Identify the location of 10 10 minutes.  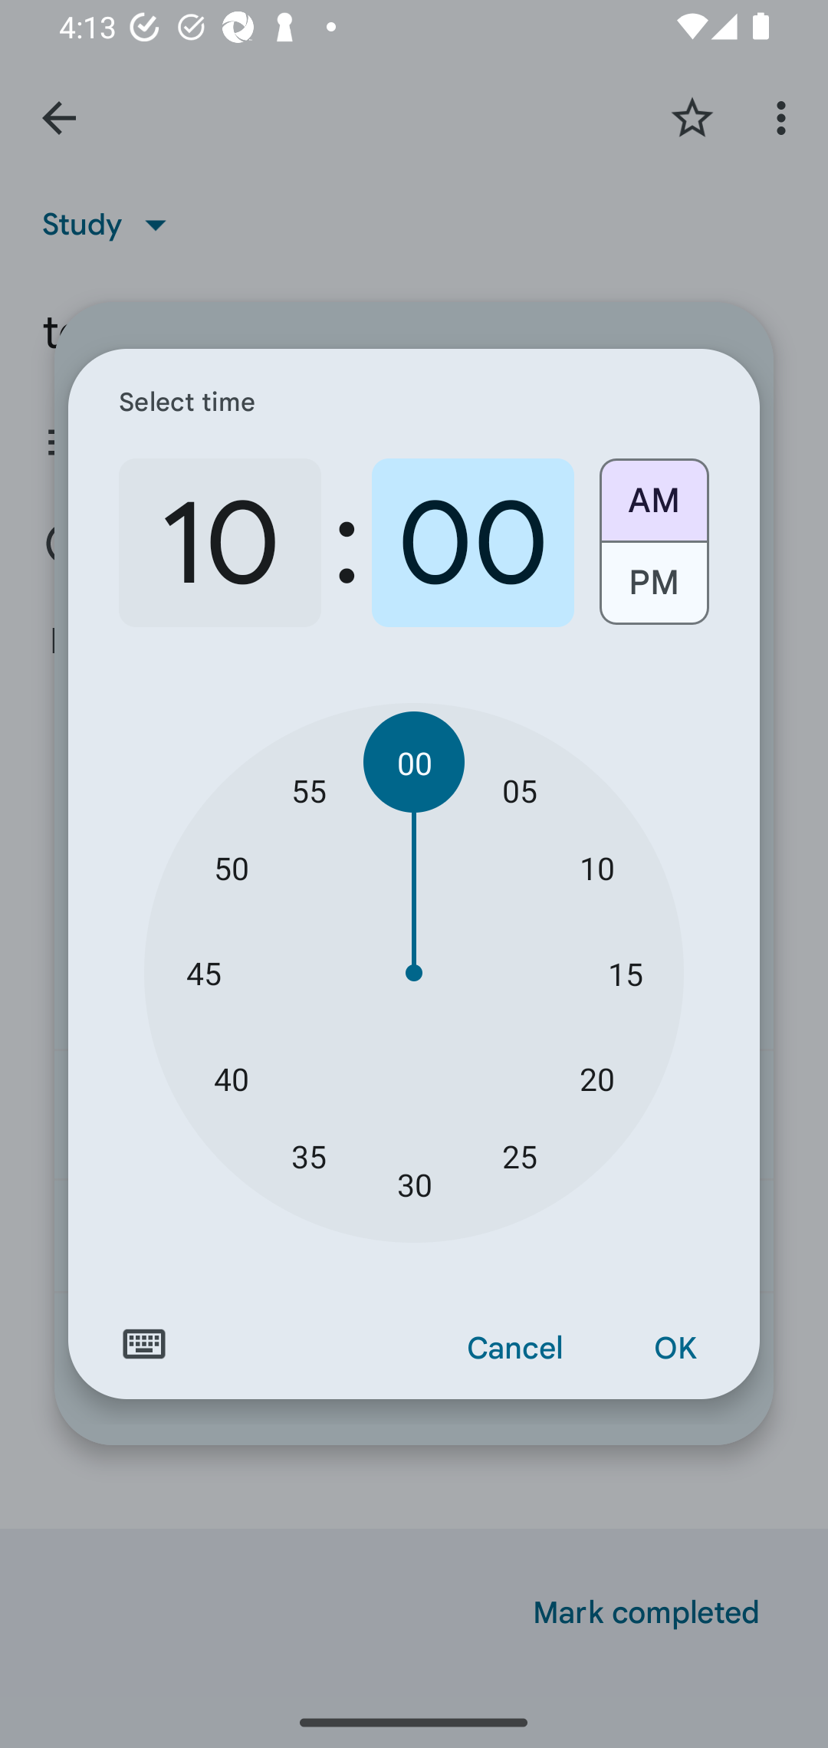
(596, 868).